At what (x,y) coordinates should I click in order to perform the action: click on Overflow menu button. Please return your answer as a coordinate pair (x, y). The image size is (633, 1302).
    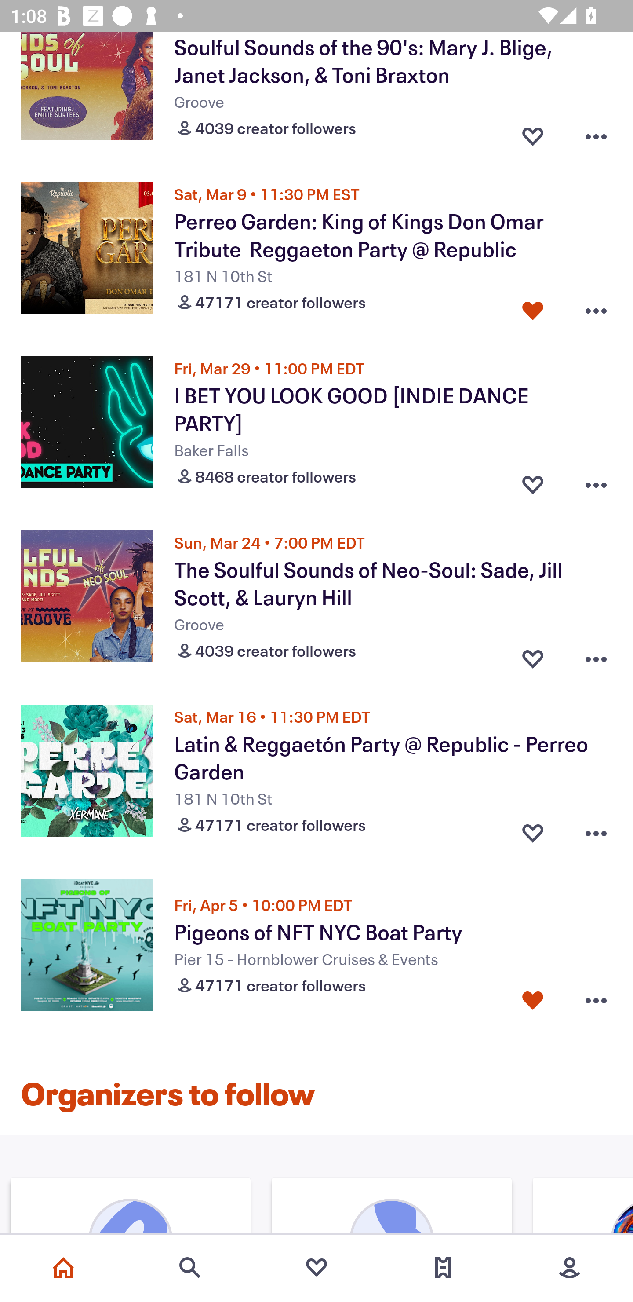
    Looking at the image, I should click on (596, 1000).